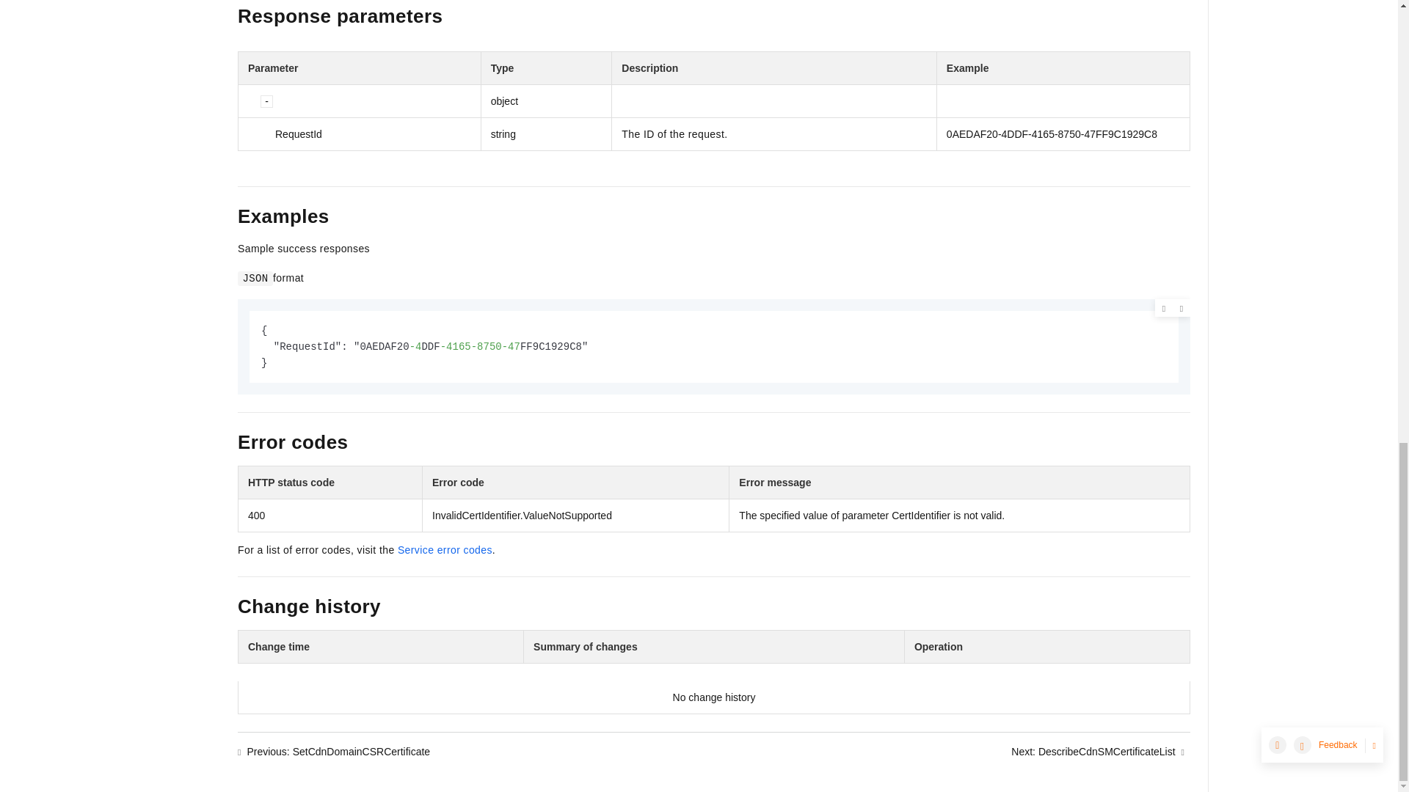 The image size is (1409, 792). I want to click on Log management, so click(114, 4).